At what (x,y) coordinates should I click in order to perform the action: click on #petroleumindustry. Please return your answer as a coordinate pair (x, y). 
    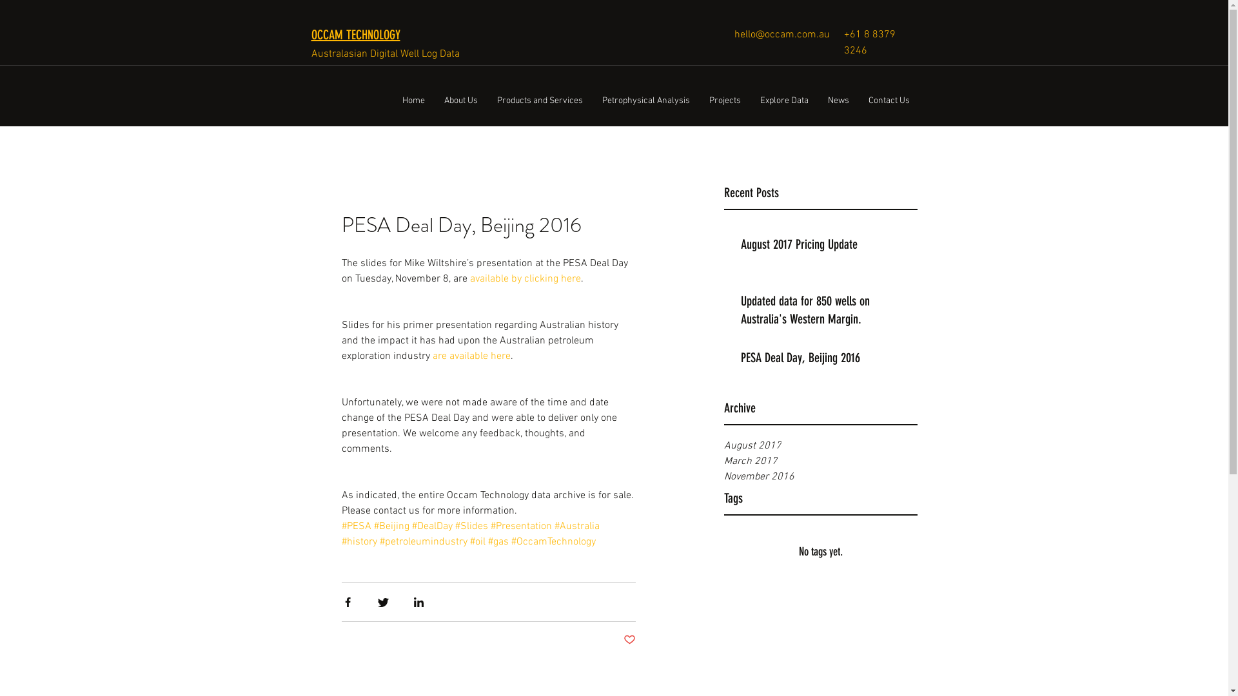
    Looking at the image, I should click on (423, 542).